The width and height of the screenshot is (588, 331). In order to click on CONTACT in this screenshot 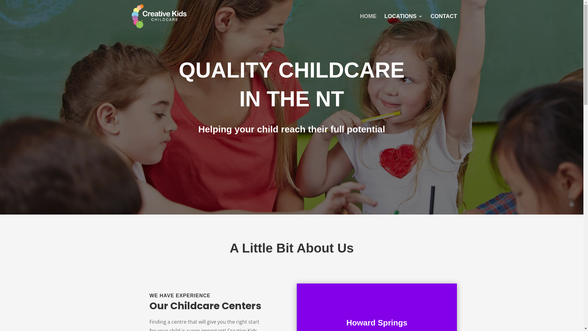, I will do `click(444, 23)`.